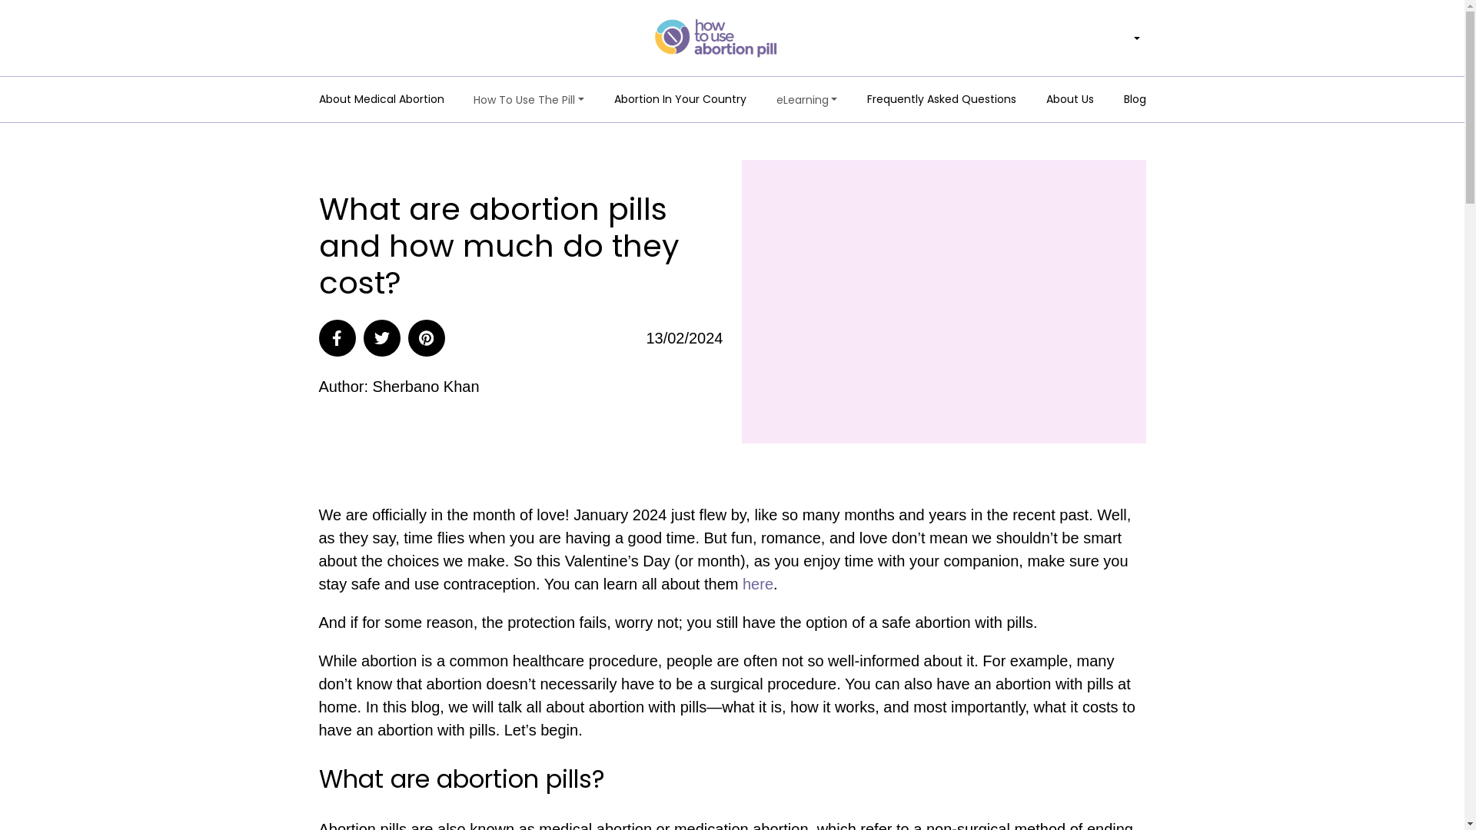  What do you see at coordinates (758, 584) in the screenshot?
I see `here` at bounding box center [758, 584].